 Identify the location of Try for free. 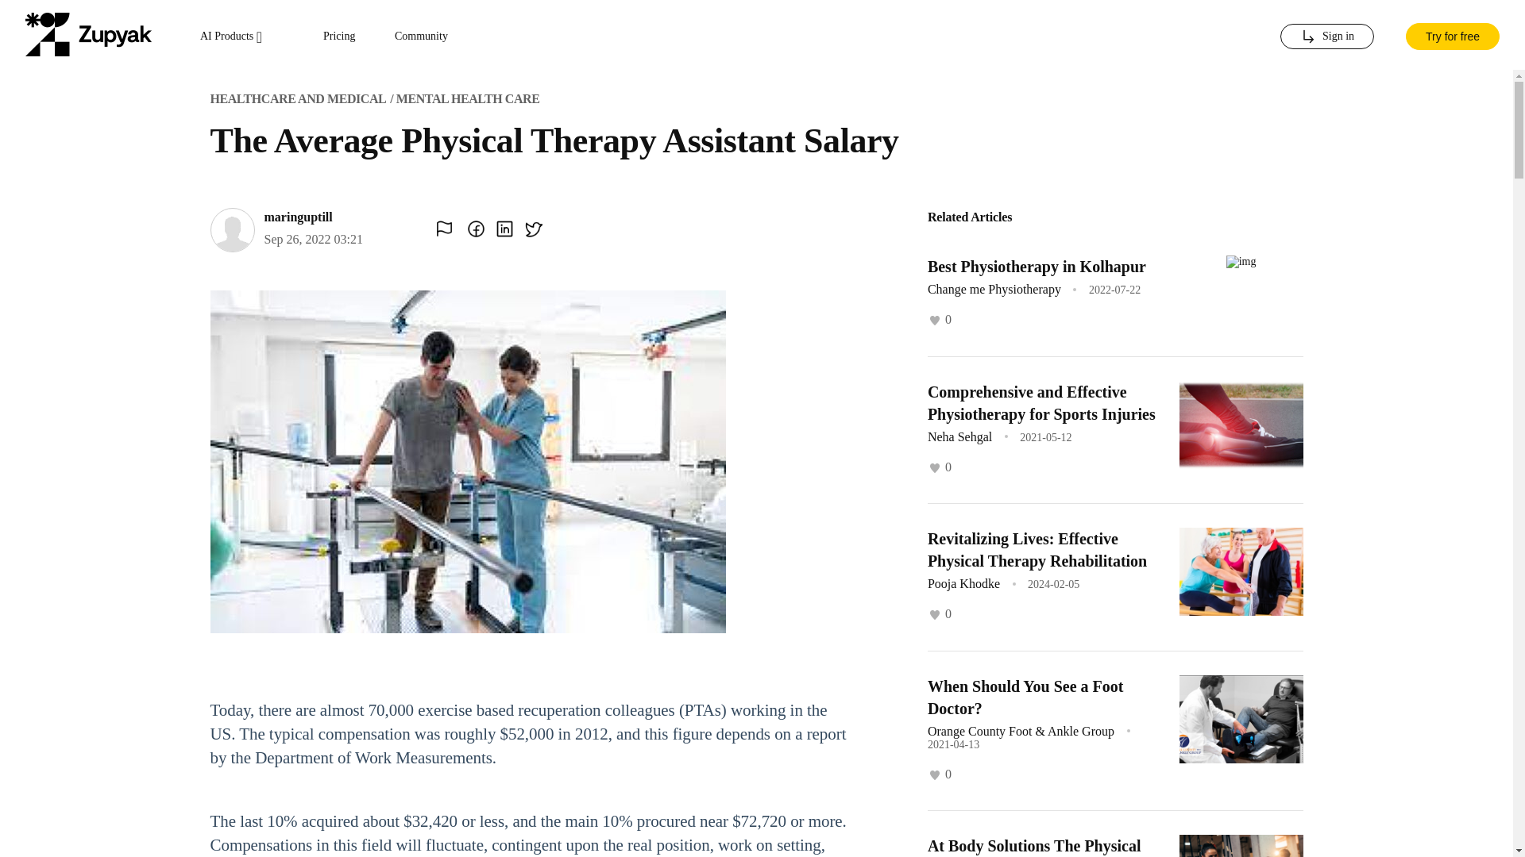
(1452, 35).